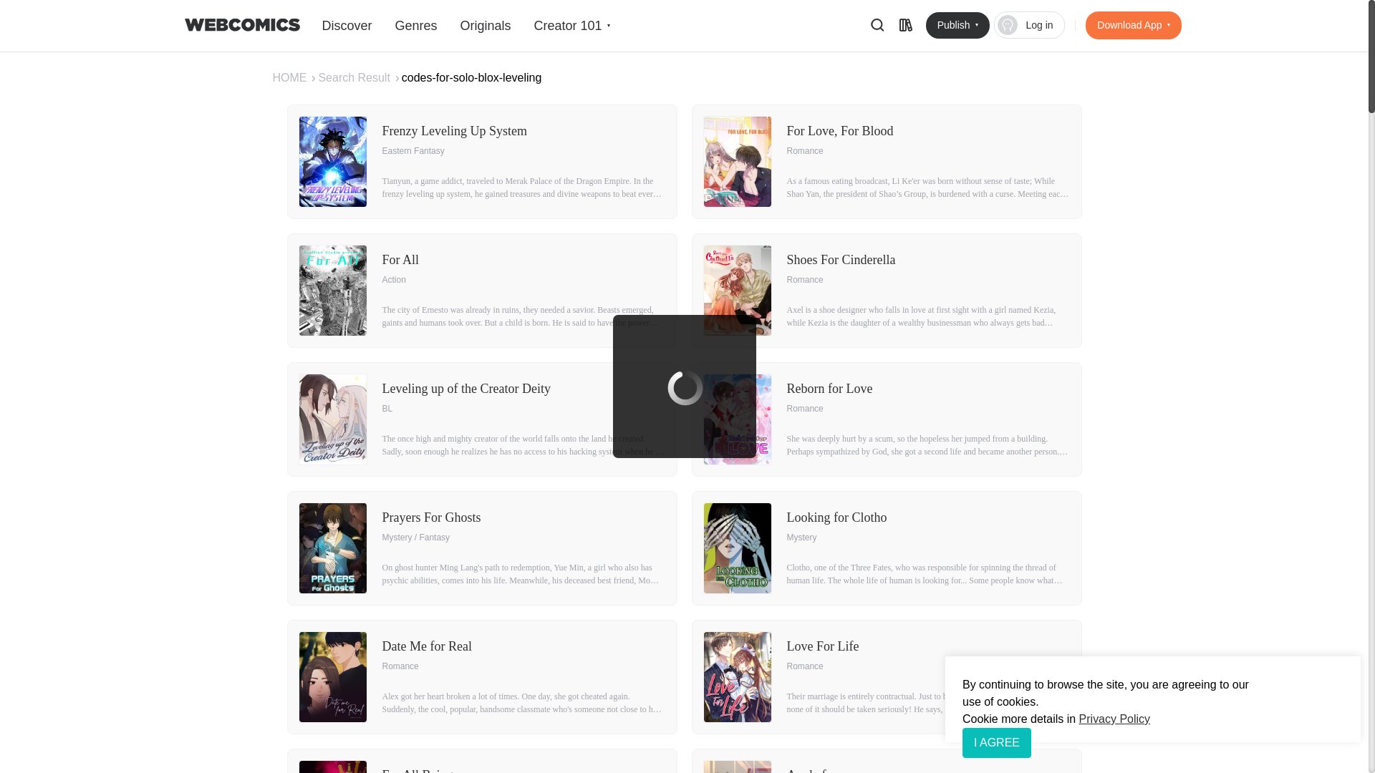 The width and height of the screenshot is (1375, 773). Describe the element at coordinates (877, 24) in the screenshot. I see `search` at that location.